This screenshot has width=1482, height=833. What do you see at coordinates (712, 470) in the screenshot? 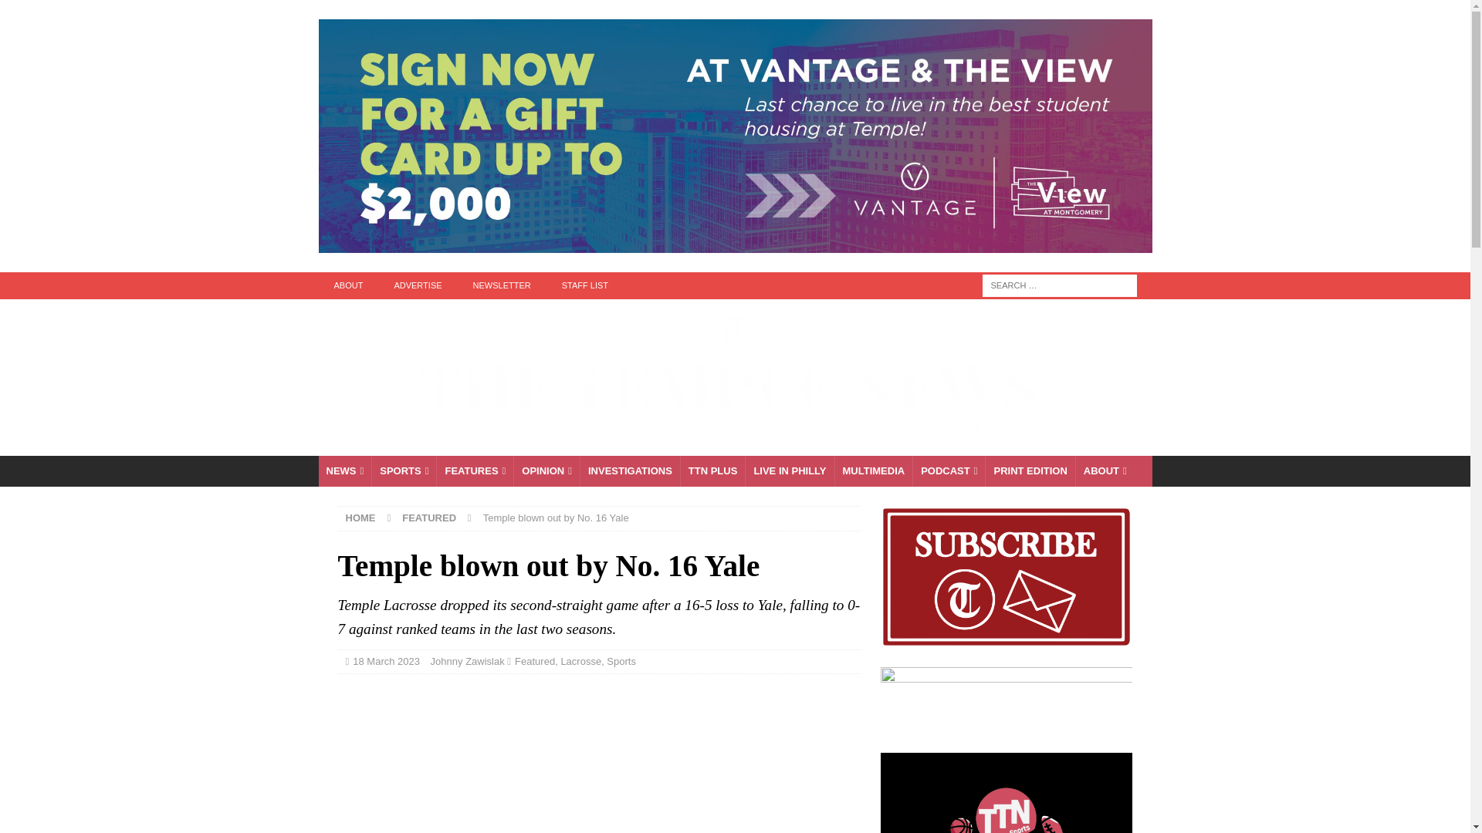
I see `Longform` at bounding box center [712, 470].